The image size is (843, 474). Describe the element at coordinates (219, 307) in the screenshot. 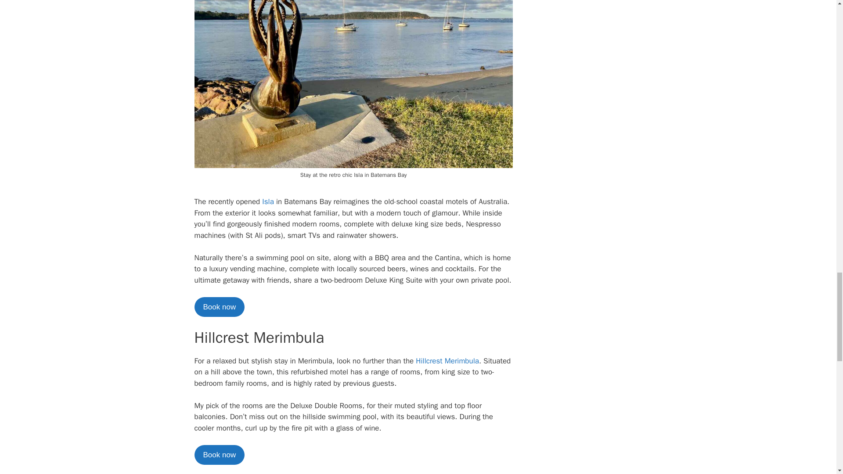

I see `Book now` at that location.